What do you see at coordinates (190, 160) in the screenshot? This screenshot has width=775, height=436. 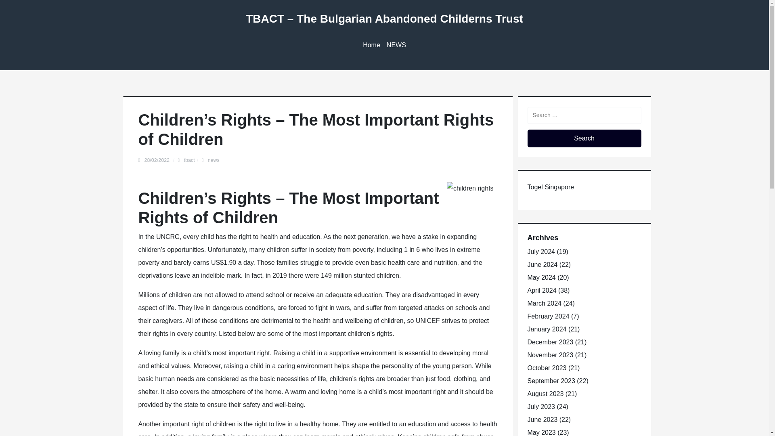 I see `tbact` at bounding box center [190, 160].